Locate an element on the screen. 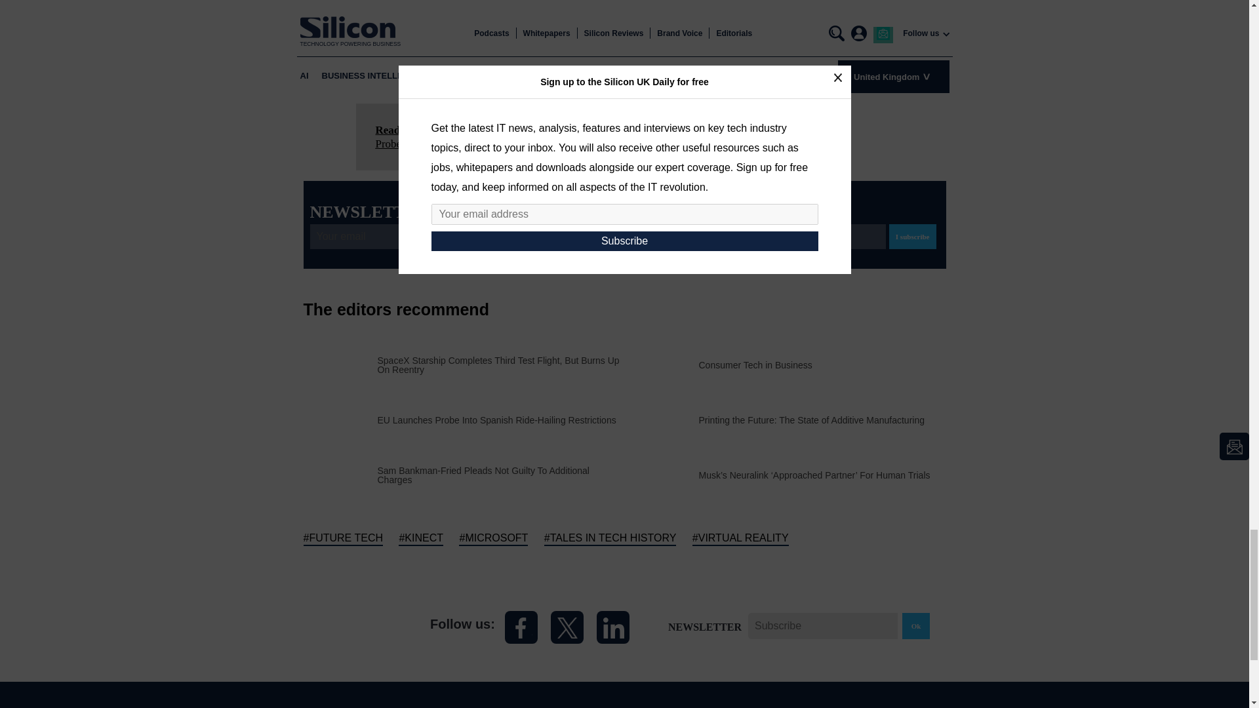 The width and height of the screenshot is (1259, 708). 522767Tales In Tech History: Microsoft Kinect is located at coordinates (340, 419).